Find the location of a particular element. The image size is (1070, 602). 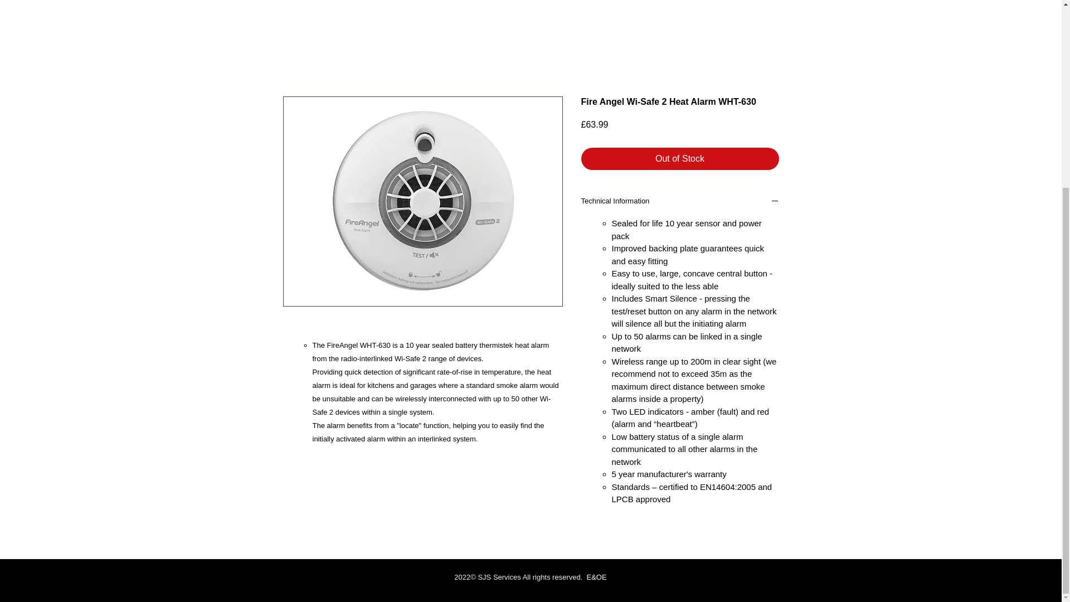

Technical Information is located at coordinates (680, 202).